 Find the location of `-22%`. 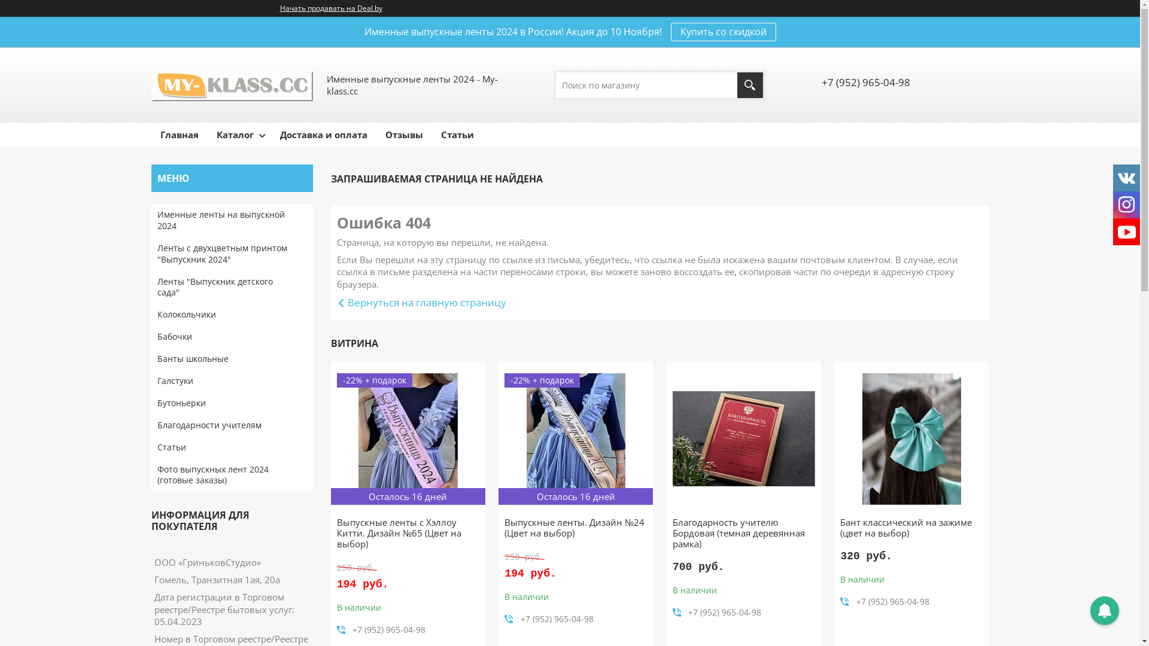

-22% is located at coordinates (576, 439).